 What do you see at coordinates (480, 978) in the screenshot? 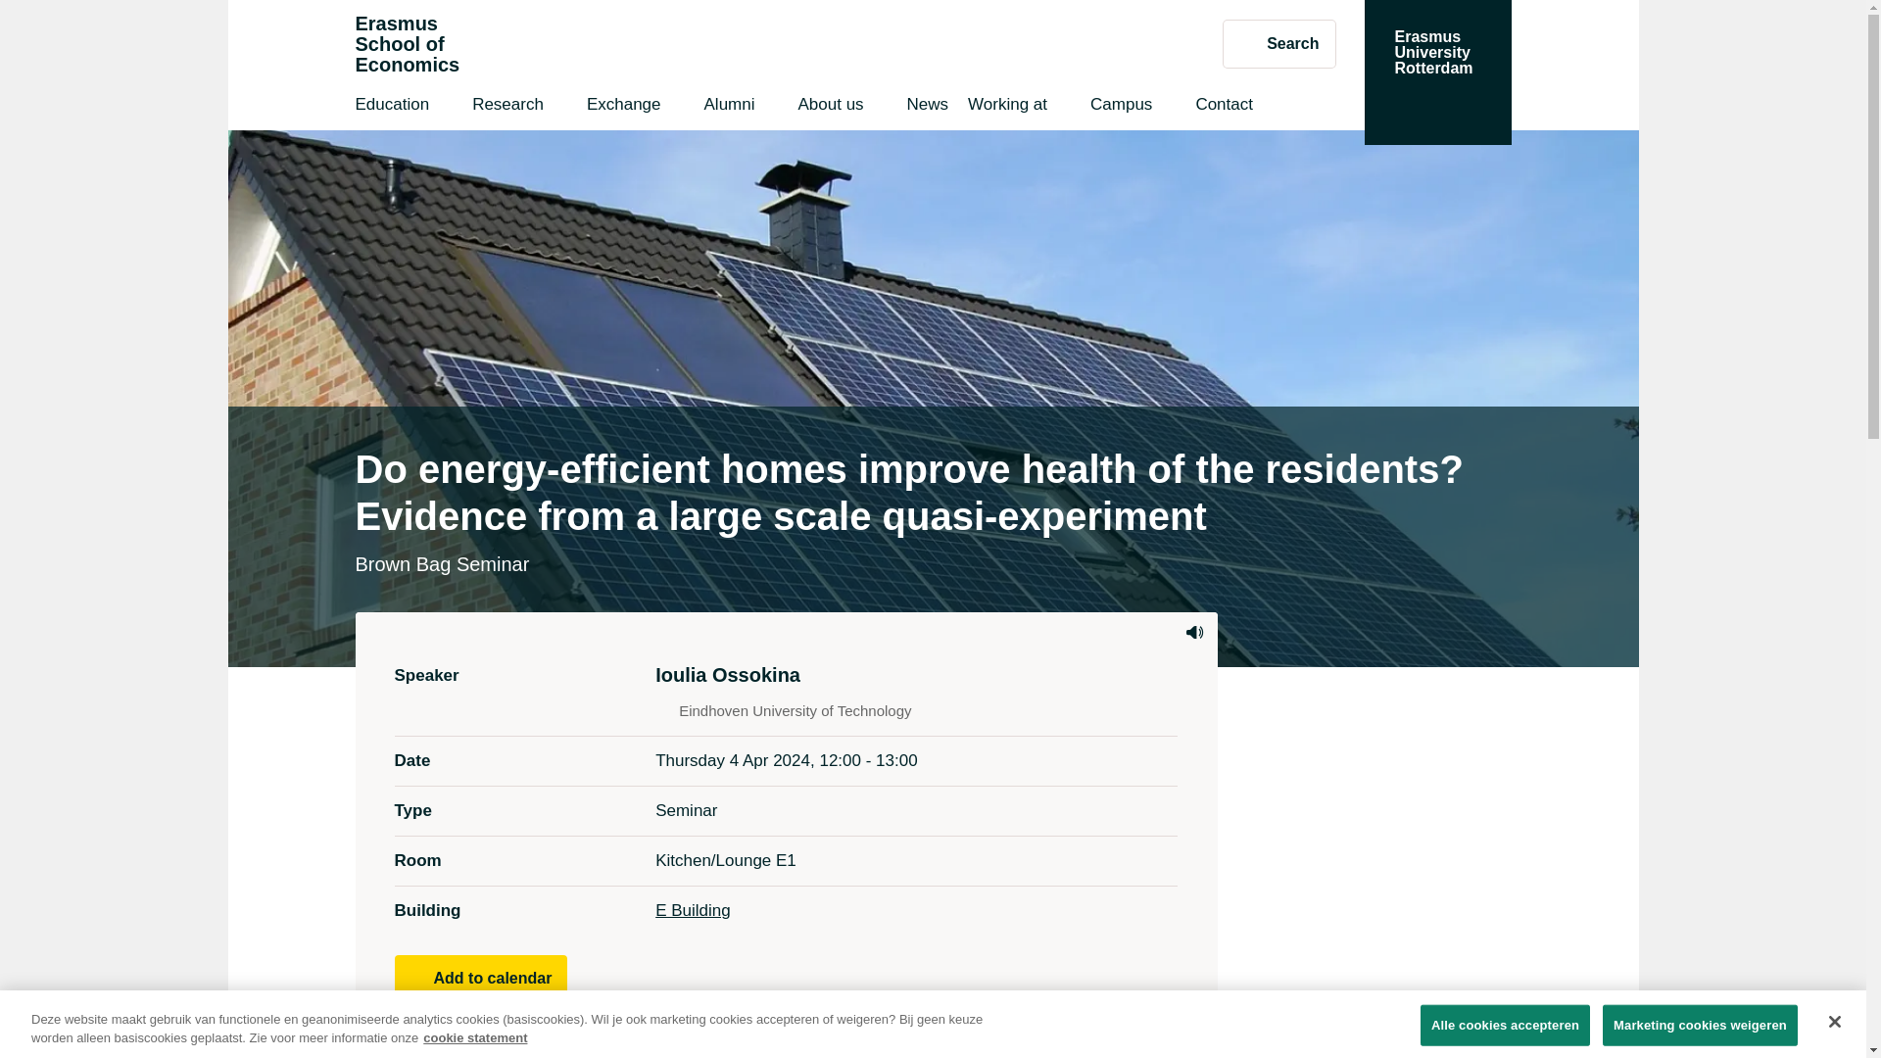
I see `Add to calendar` at bounding box center [480, 978].